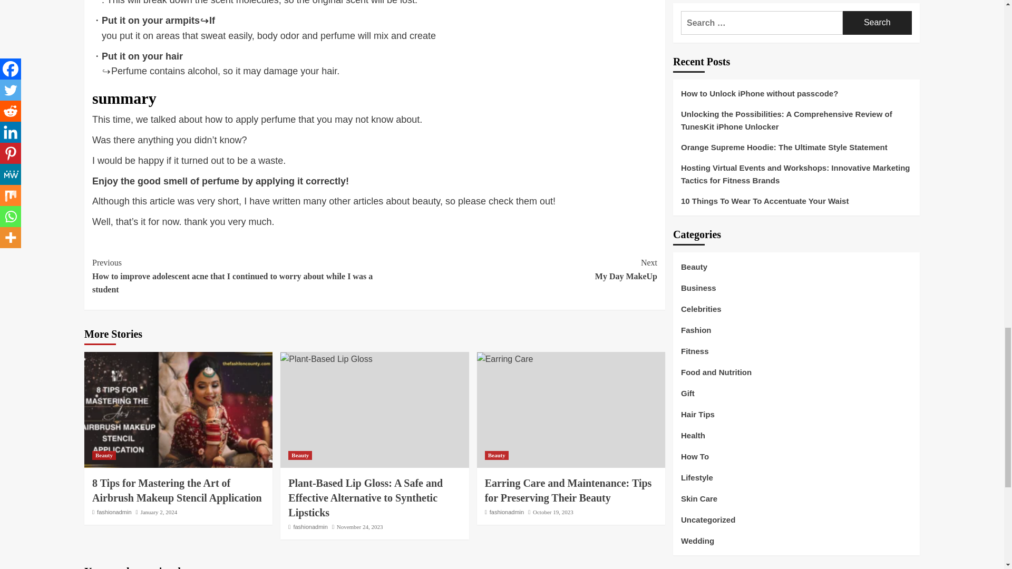 This screenshot has height=569, width=1012. I want to click on Beauty, so click(300, 455).